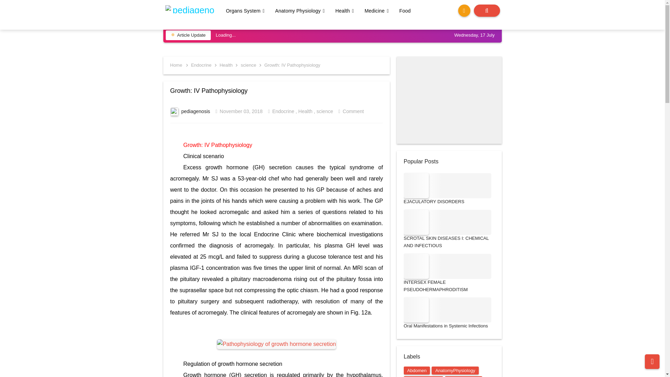 The image size is (670, 377). I want to click on November 03, 2018, so click(241, 111).